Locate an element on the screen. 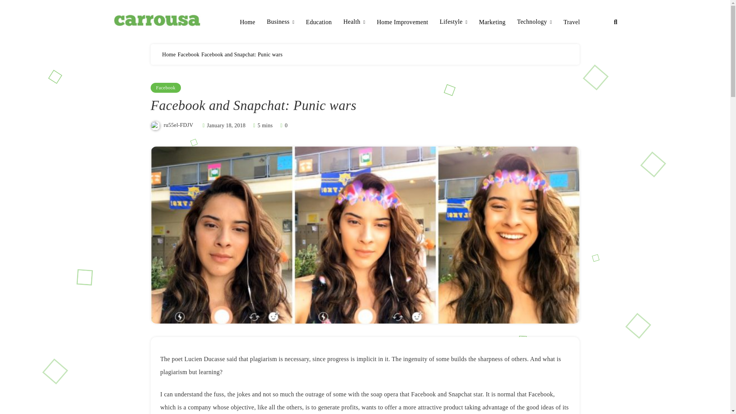 This screenshot has height=414, width=736. Health is located at coordinates (354, 22).